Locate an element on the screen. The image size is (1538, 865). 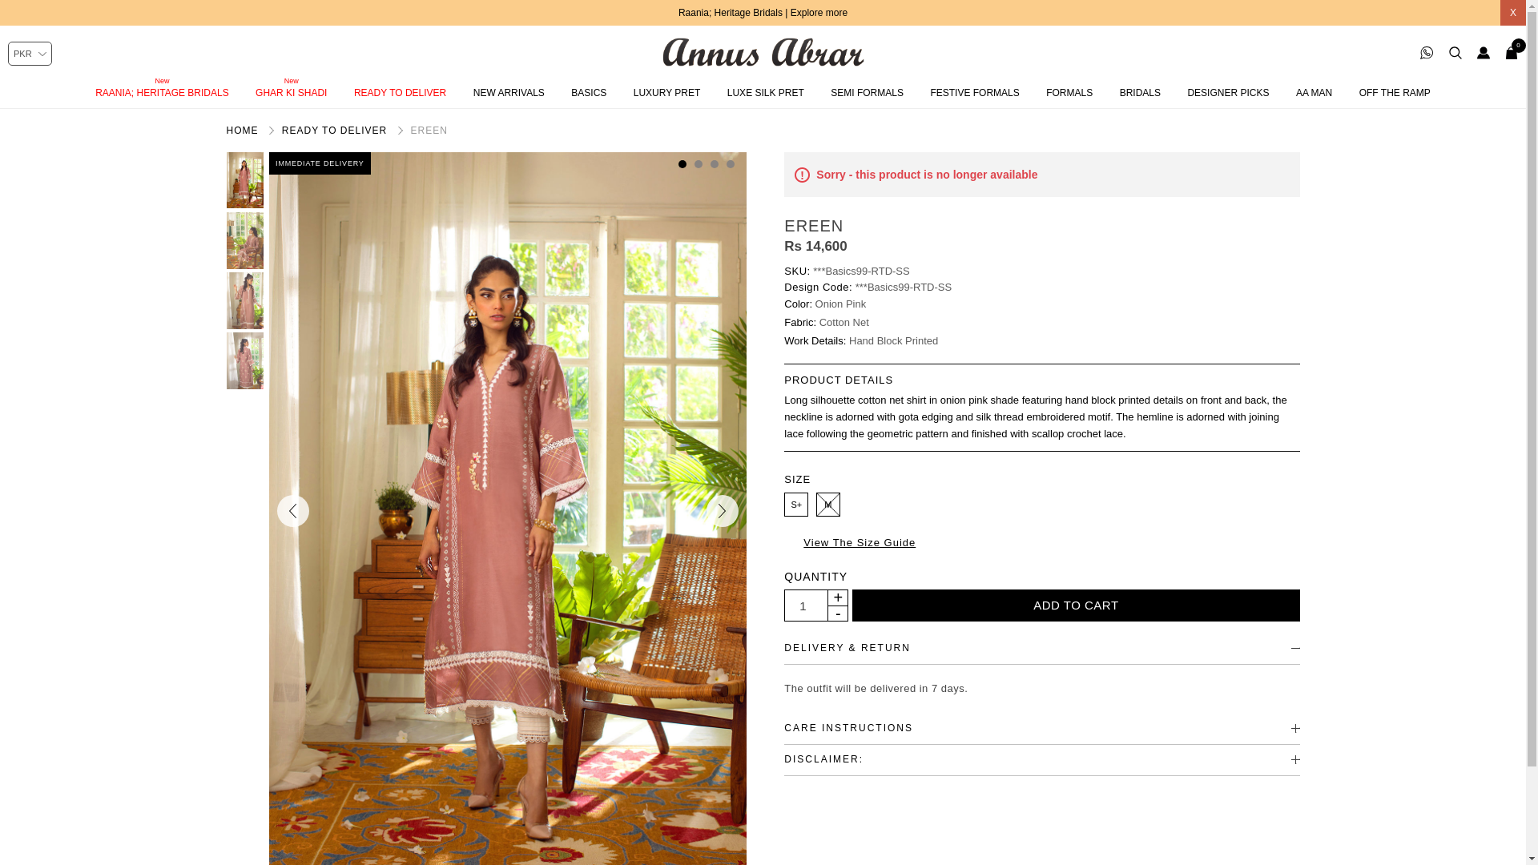
AA MAN is located at coordinates (1314, 93).